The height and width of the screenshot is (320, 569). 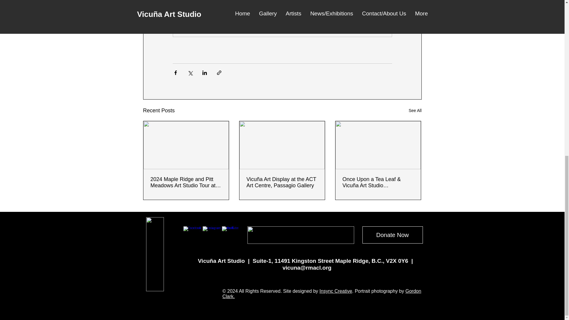 I want to click on See All, so click(x=415, y=110).